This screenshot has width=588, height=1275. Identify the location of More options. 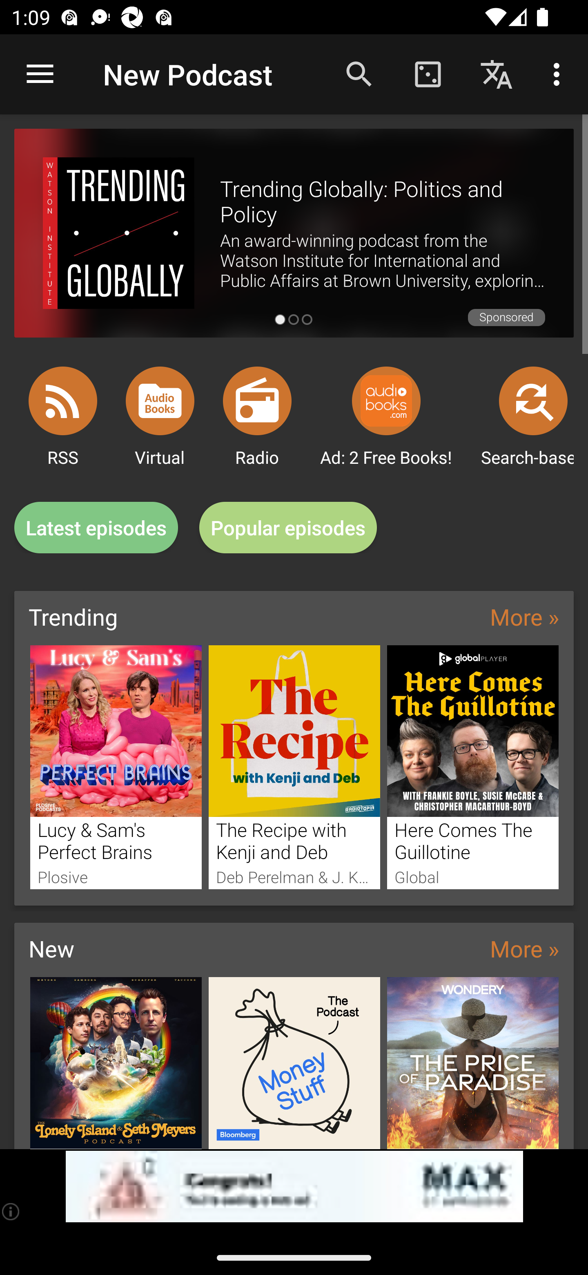
(559, 74).